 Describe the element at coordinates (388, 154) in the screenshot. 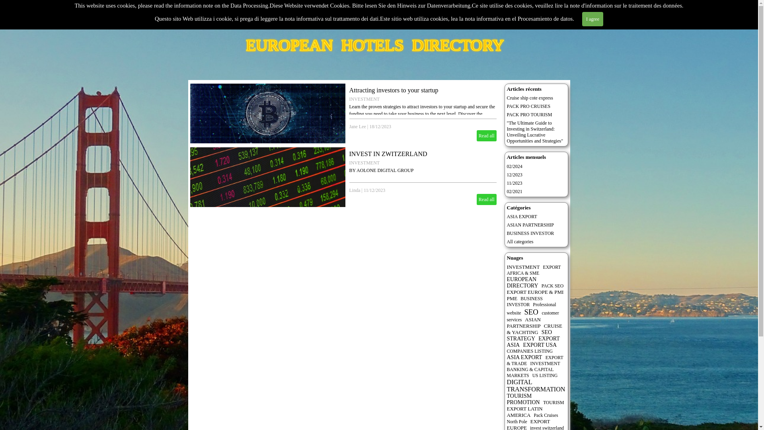

I see `INVEST IN ZWITZERLAND` at that location.